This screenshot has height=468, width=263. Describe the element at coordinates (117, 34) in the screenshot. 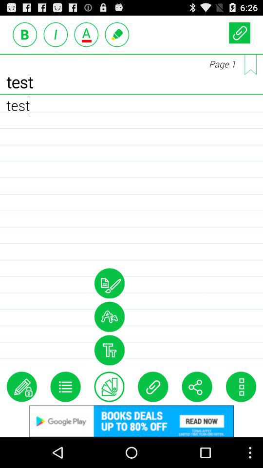

I see `to write` at that location.